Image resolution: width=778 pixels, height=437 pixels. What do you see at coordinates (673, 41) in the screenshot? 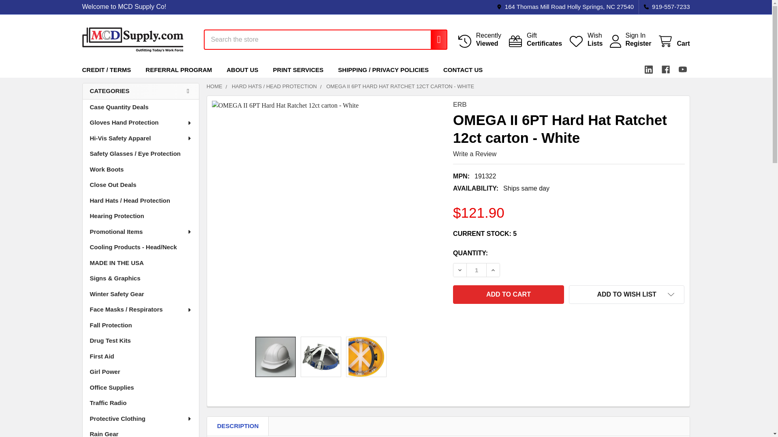
I see `Search` at bounding box center [673, 41].